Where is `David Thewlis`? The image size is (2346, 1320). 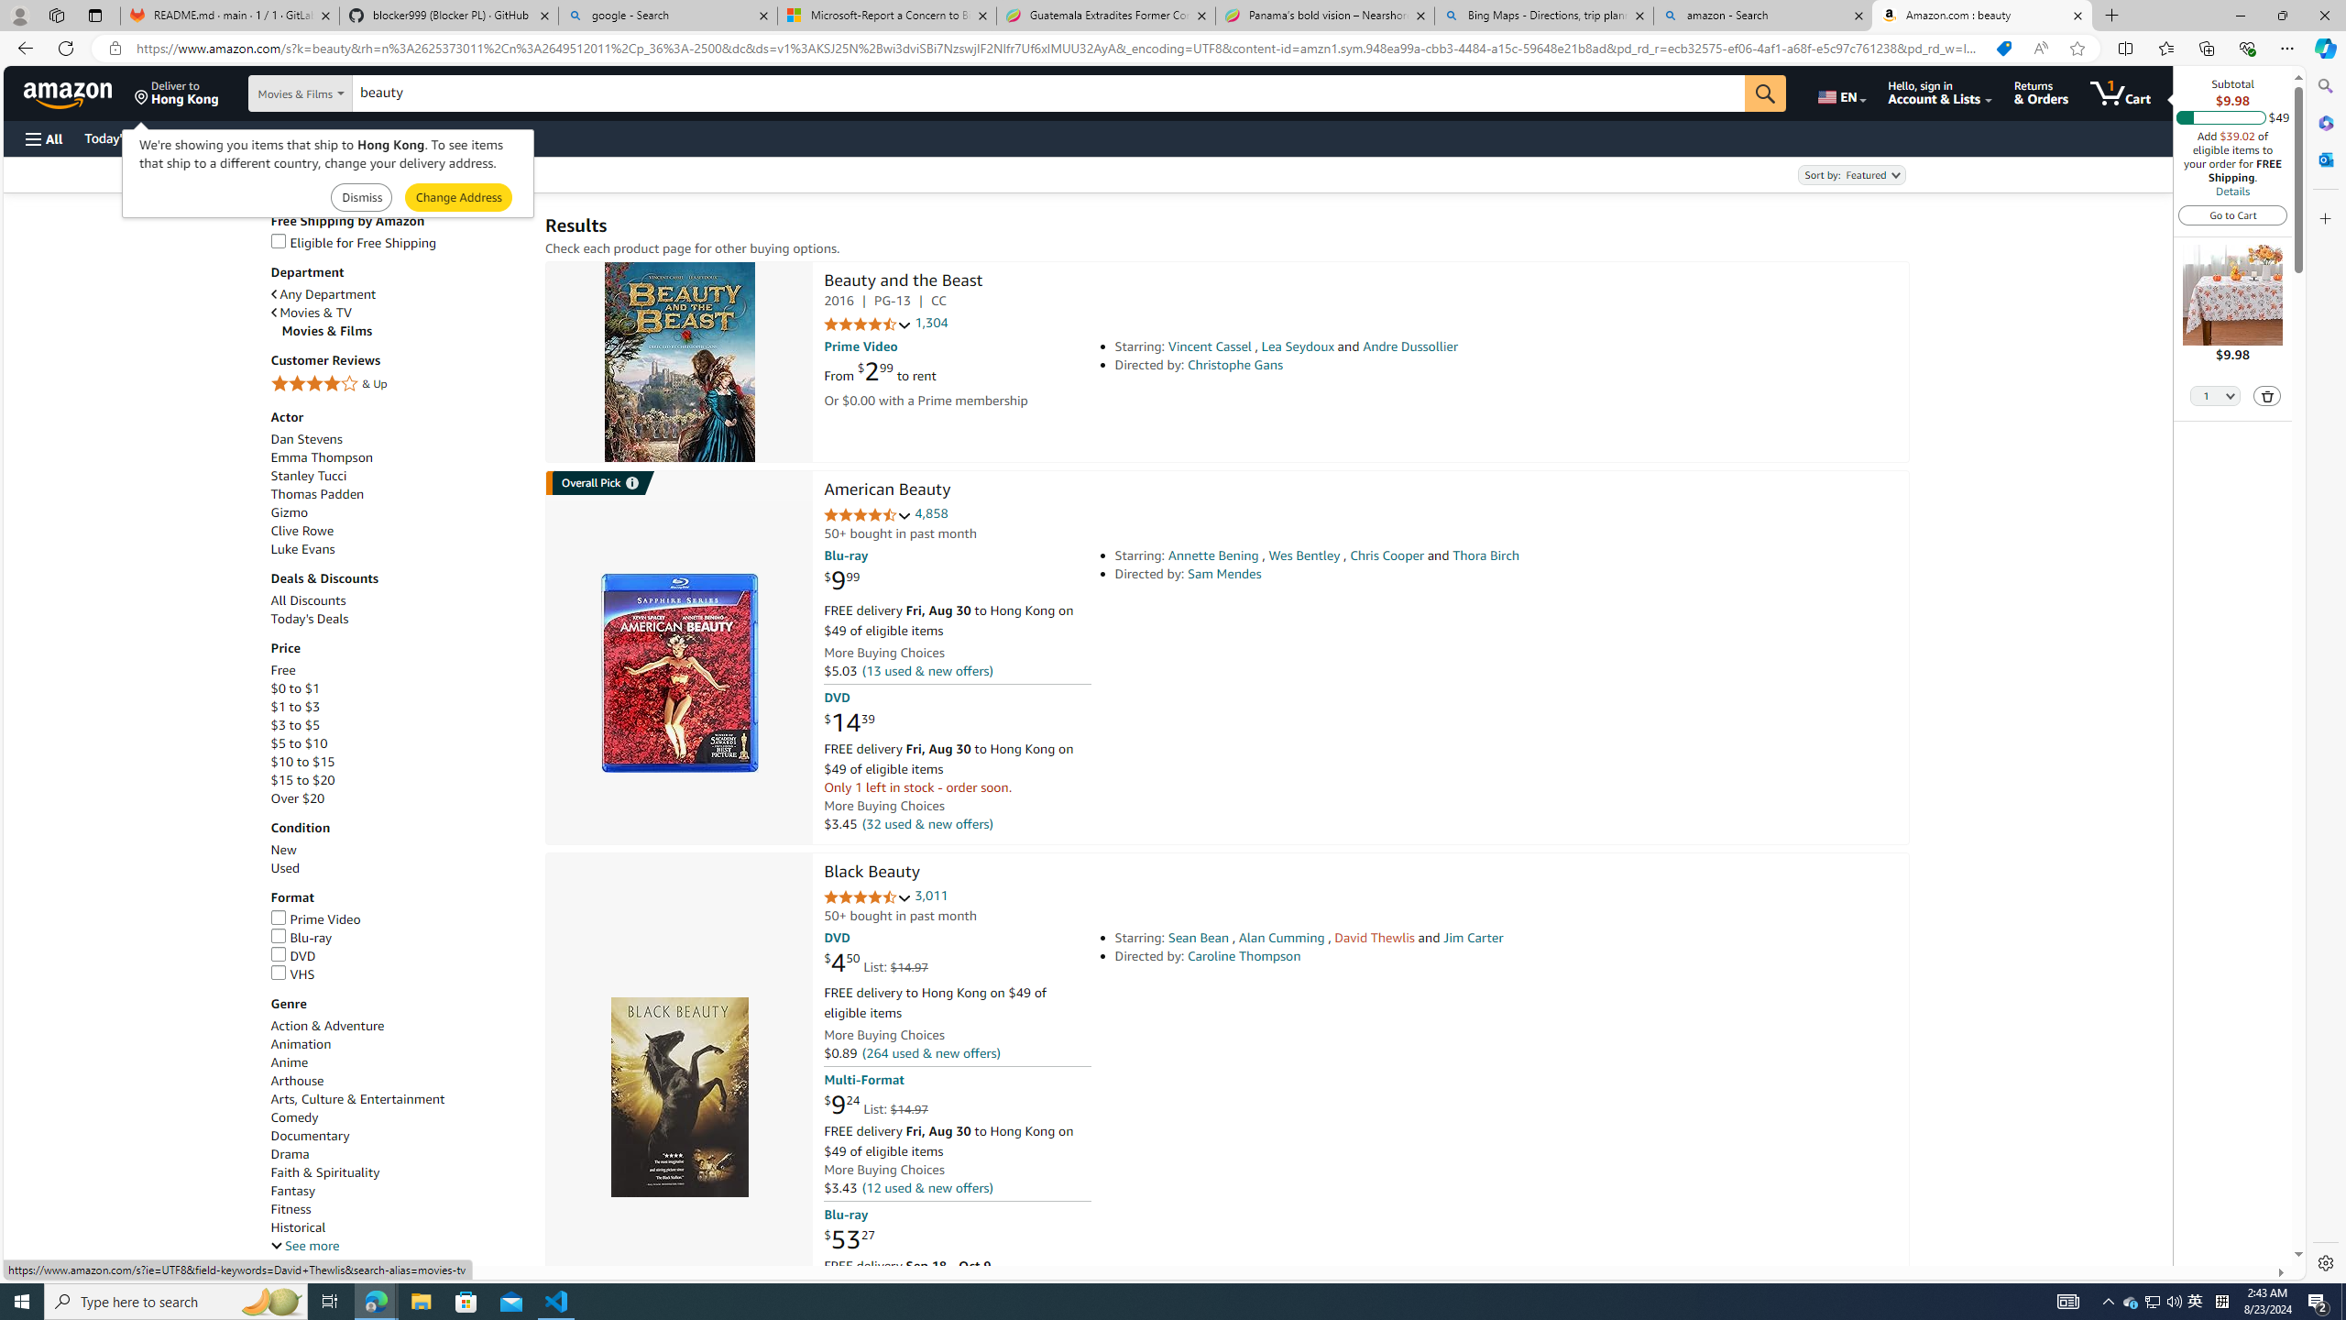 David Thewlis is located at coordinates (1375, 937).